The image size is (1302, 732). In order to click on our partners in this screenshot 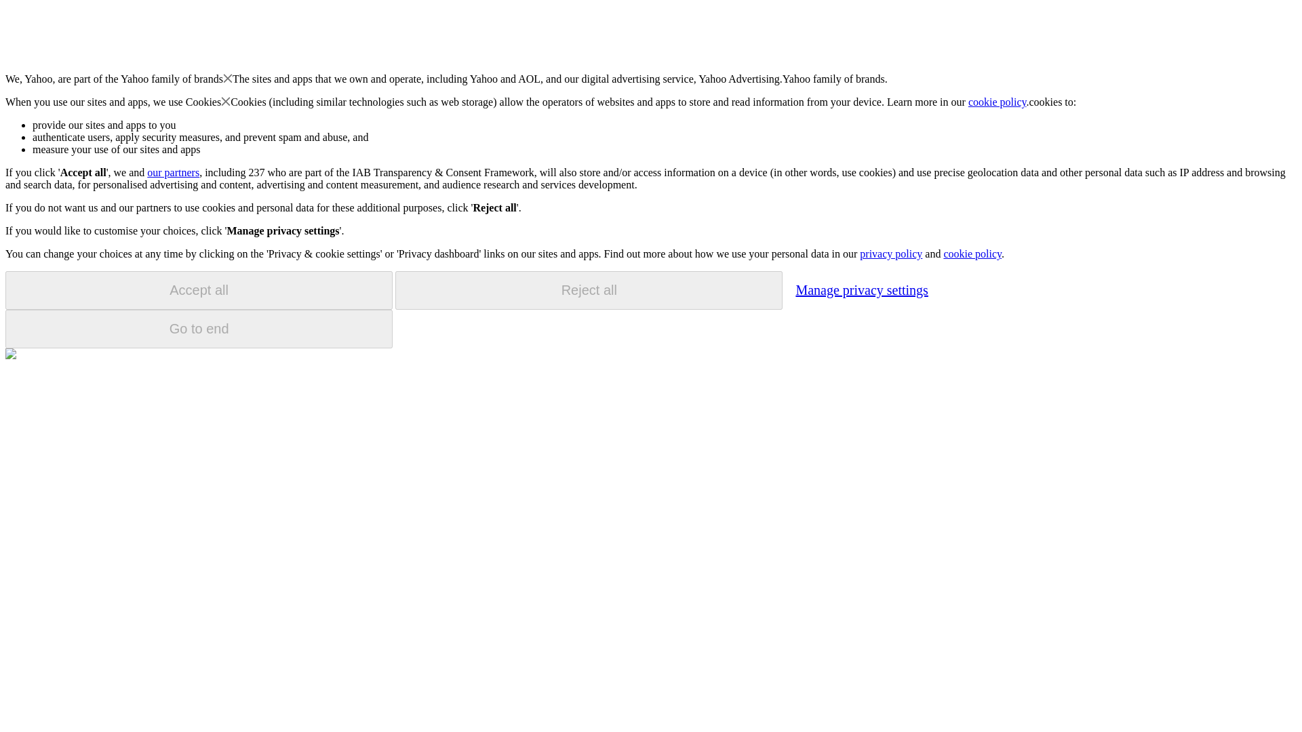, I will do `click(172, 172)`.